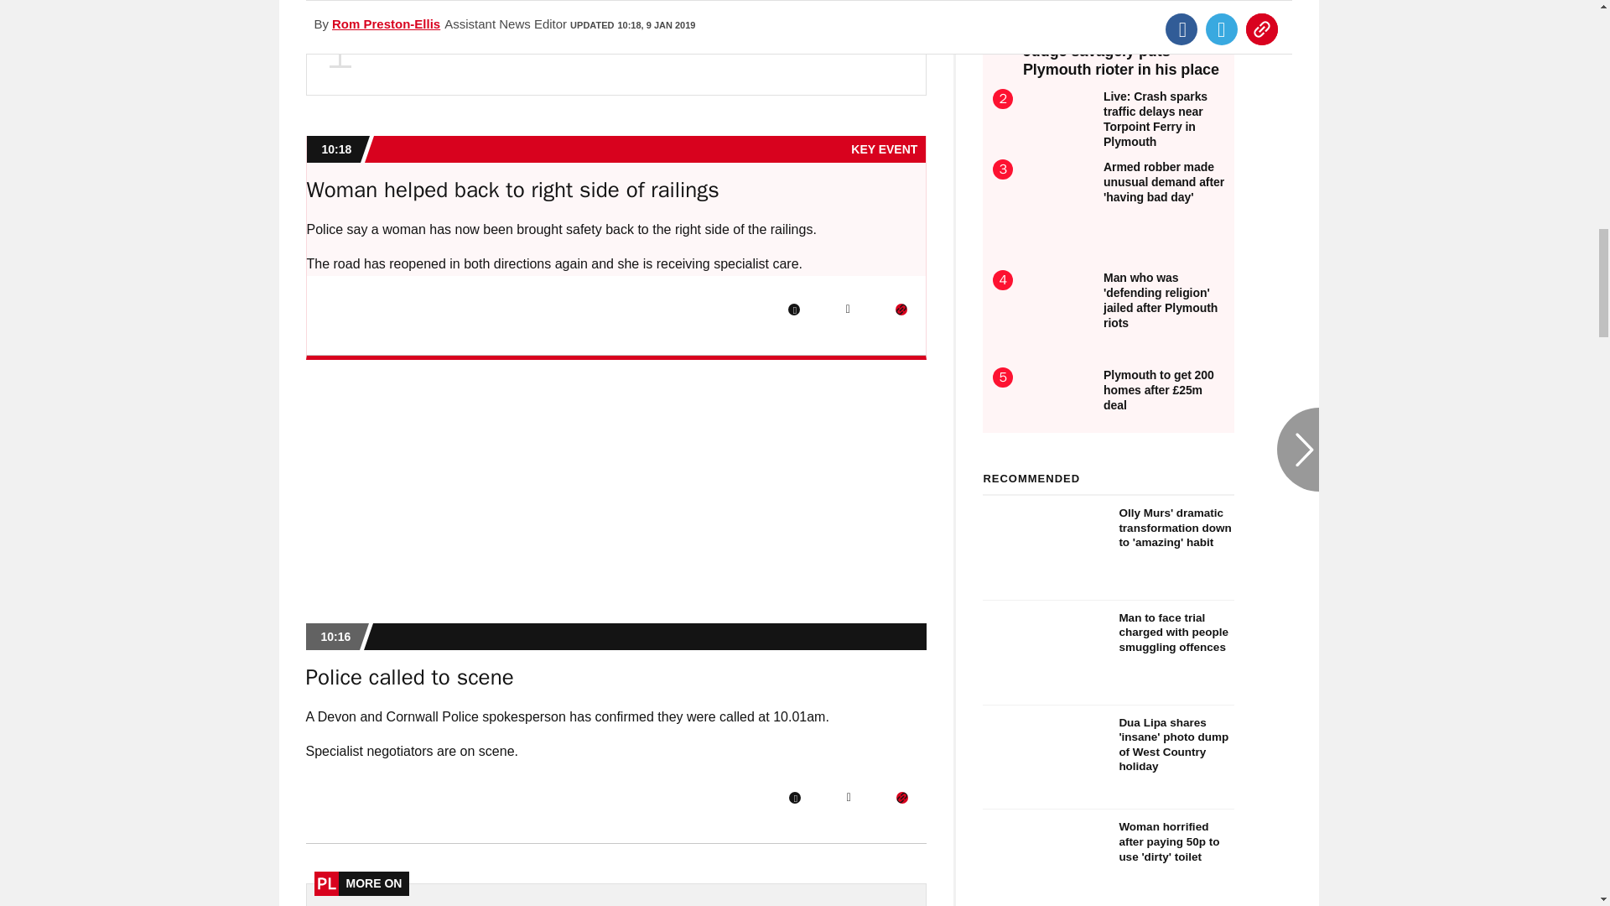 This screenshot has width=1610, height=906. Describe the element at coordinates (794, 797) in the screenshot. I see `Facebook` at that location.